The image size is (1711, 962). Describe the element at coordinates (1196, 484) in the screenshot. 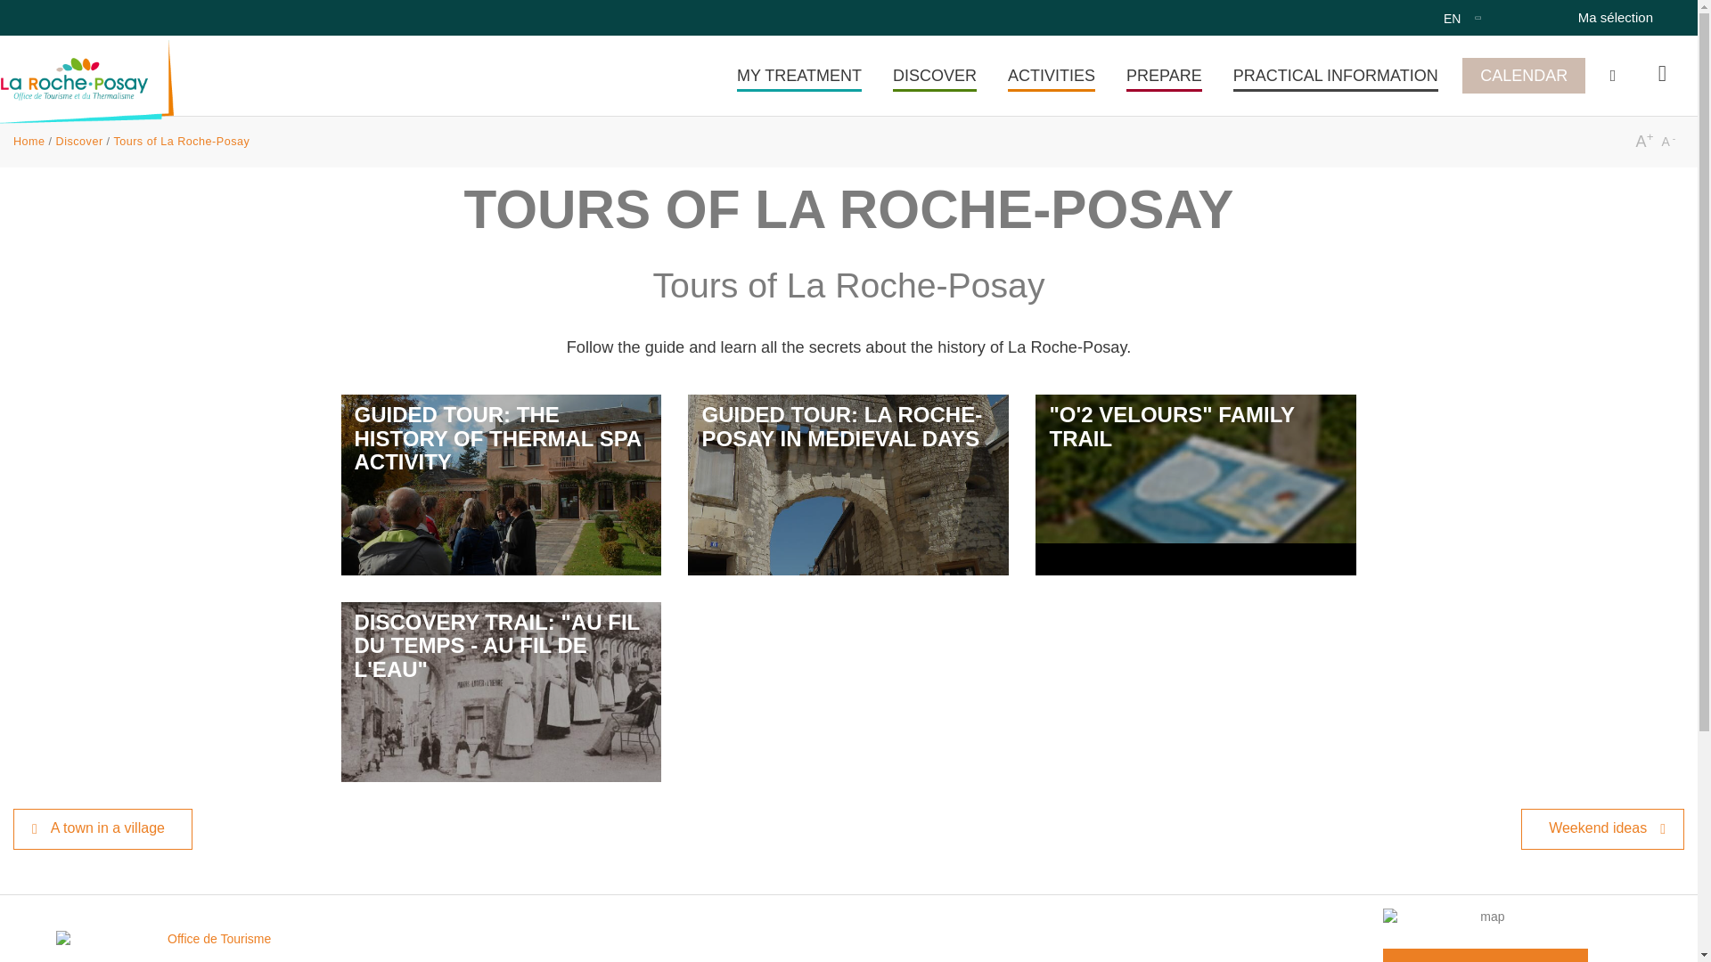

I see `"O'2 velours" family trail` at that location.